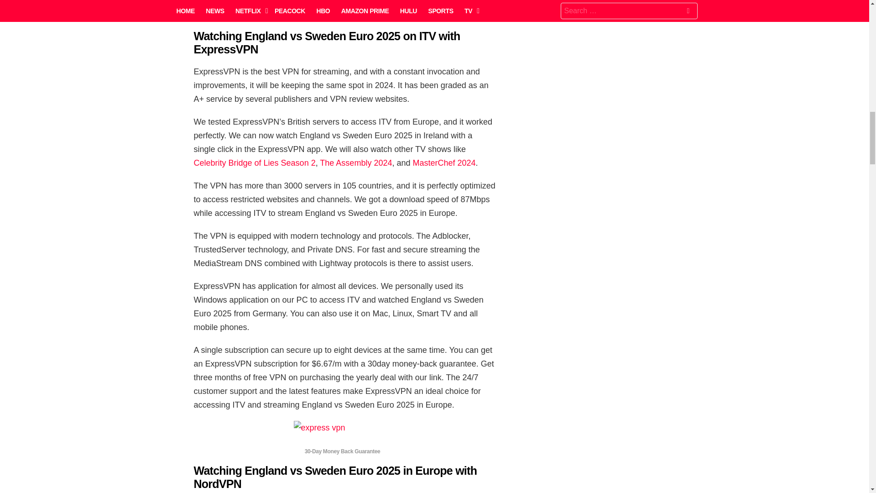  What do you see at coordinates (255, 163) in the screenshot?
I see `Celebrity Bridge of Lies Season 2` at bounding box center [255, 163].